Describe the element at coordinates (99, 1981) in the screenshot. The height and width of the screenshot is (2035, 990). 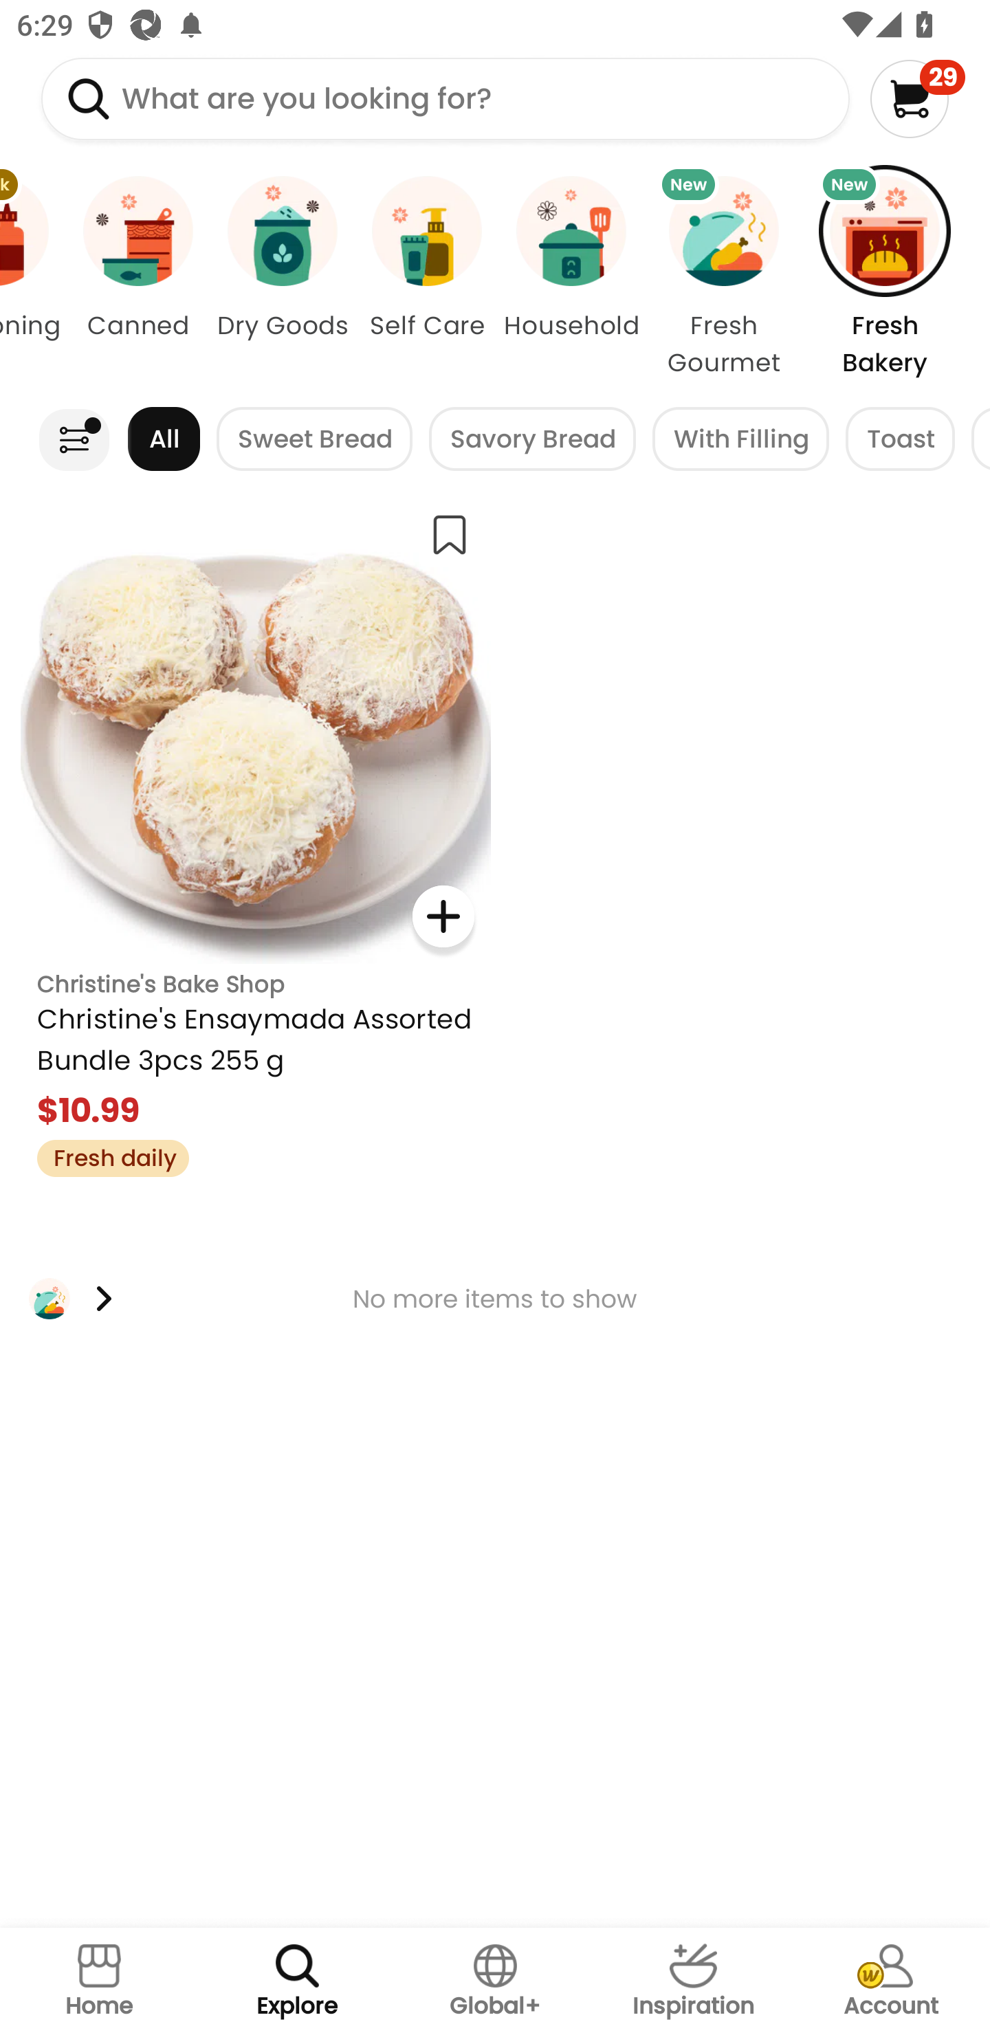
I see `Home` at that location.